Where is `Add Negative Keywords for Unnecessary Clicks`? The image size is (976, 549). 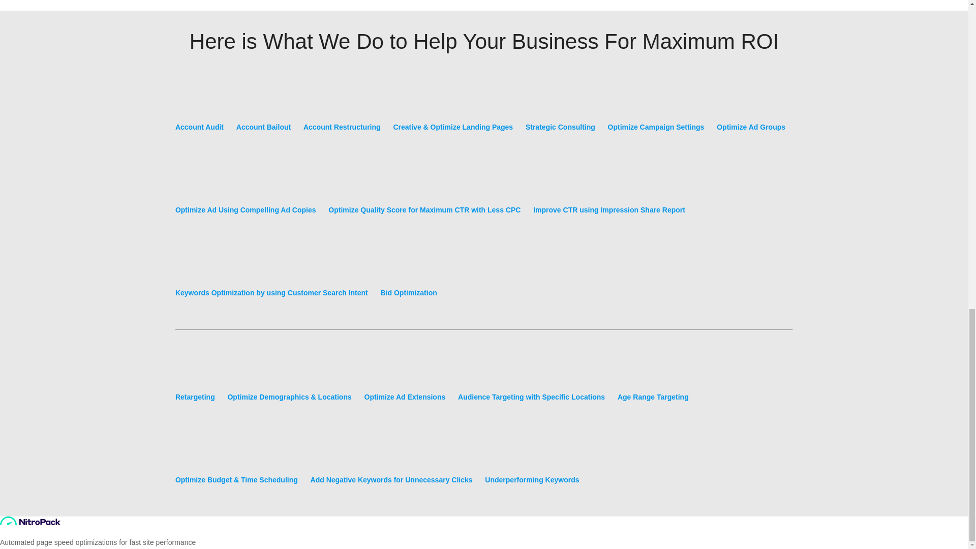 Add Negative Keywords for Unnecessary Clicks is located at coordinates (391, 460).